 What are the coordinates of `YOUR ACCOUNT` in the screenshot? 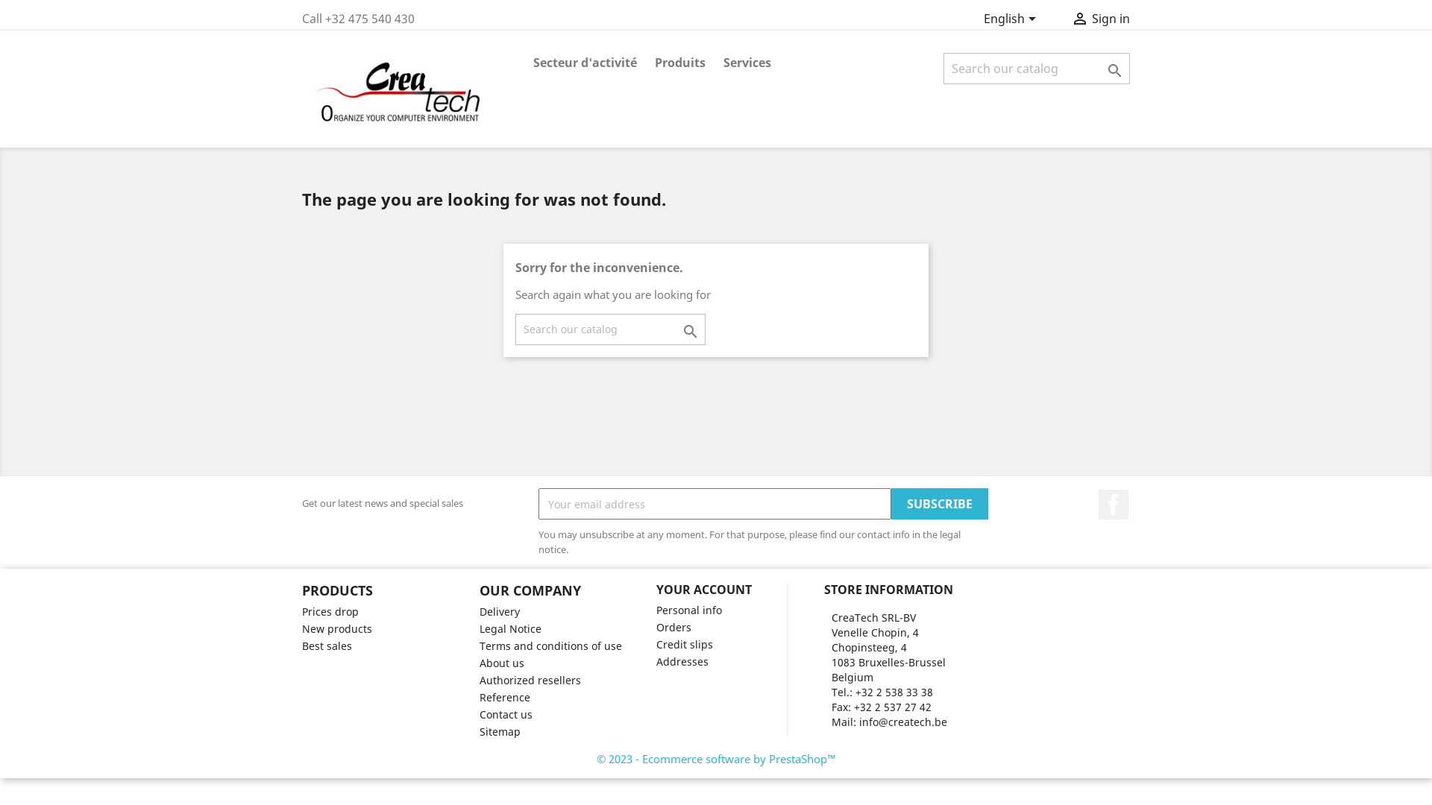 It's located at (704, 590).